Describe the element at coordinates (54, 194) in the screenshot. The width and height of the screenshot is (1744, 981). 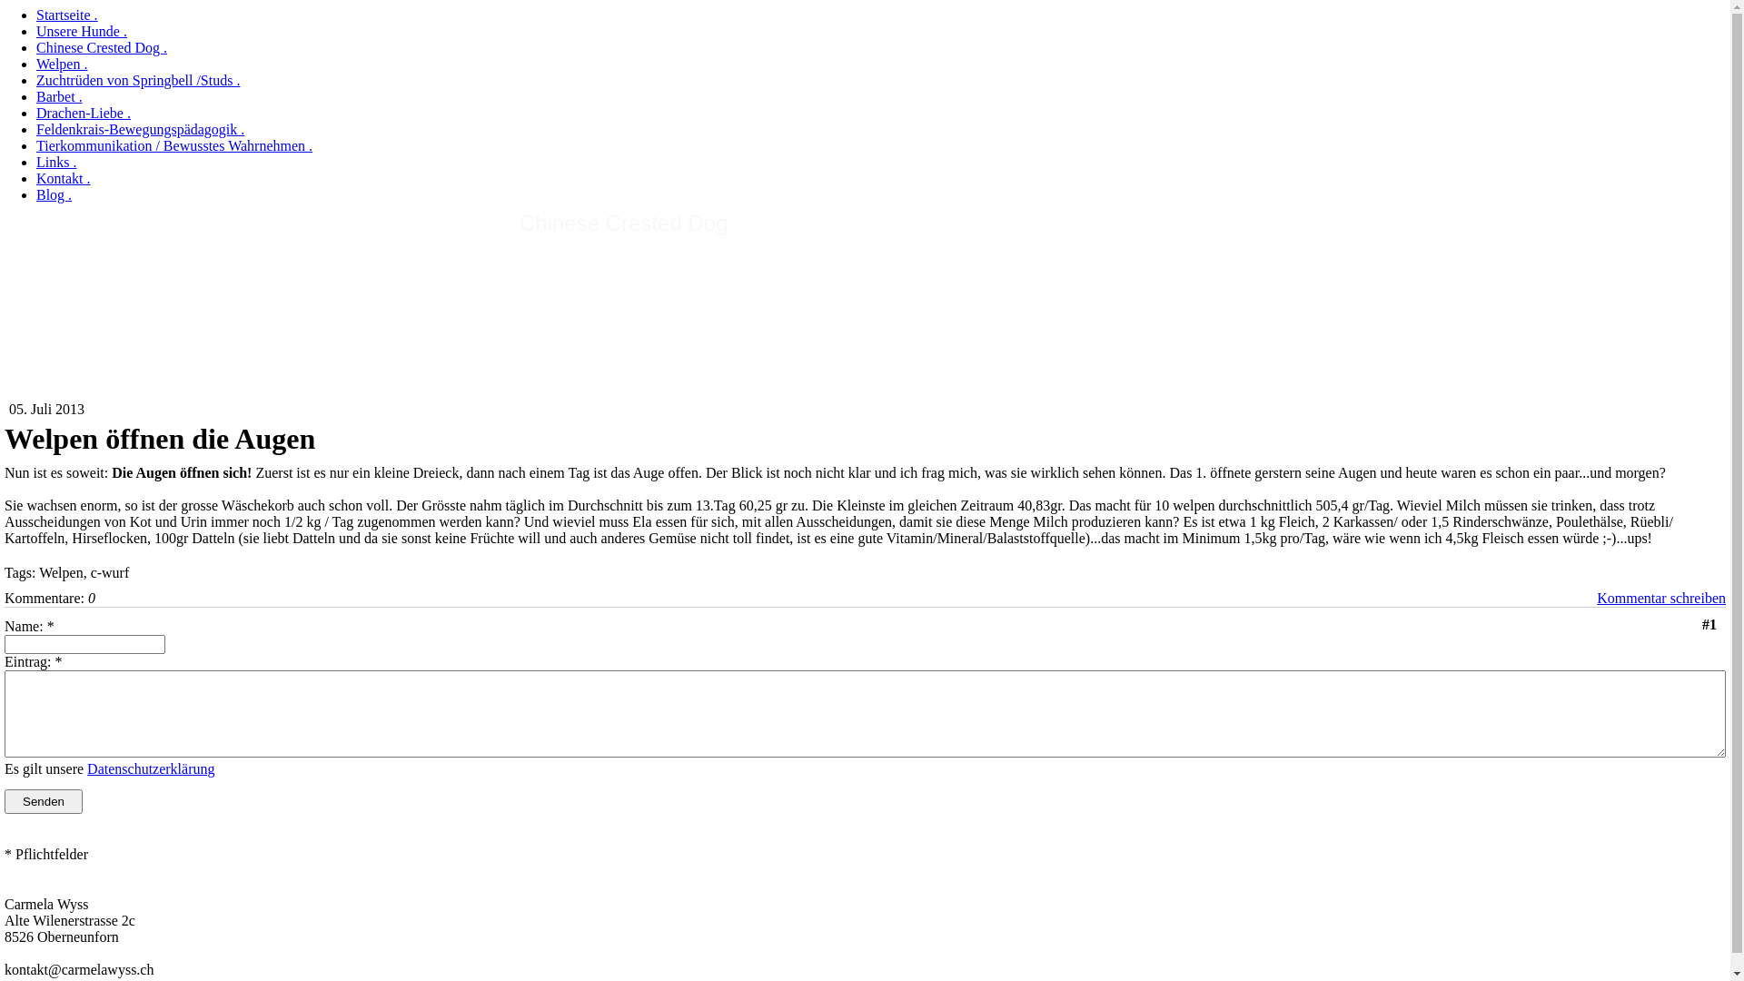
I see `Blog .` at that location.